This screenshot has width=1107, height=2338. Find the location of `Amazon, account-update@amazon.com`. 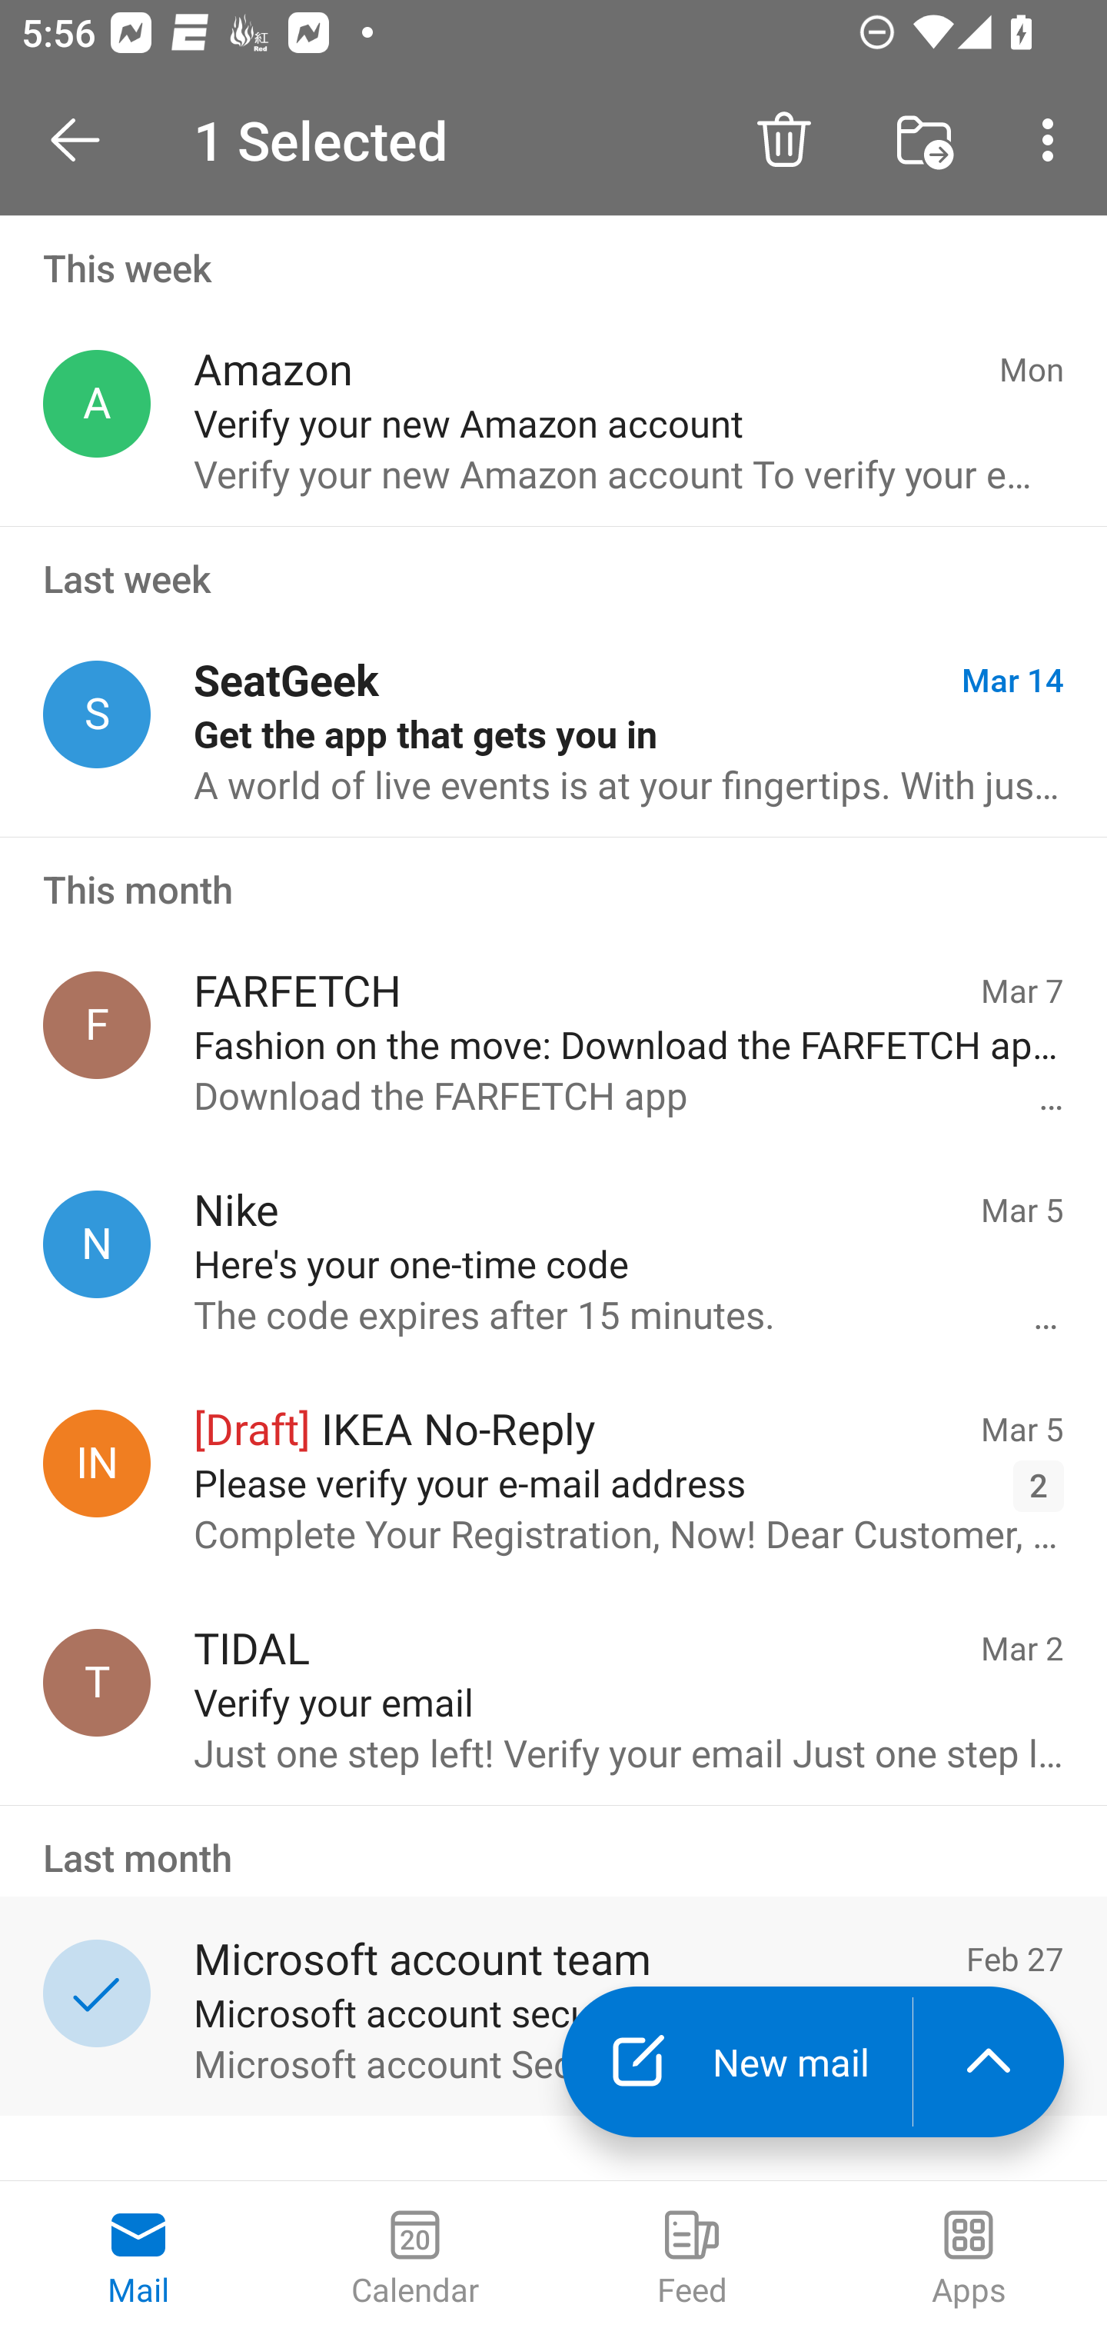

Amazon, account-update@amazon.com is located at coordinates (97, 405).